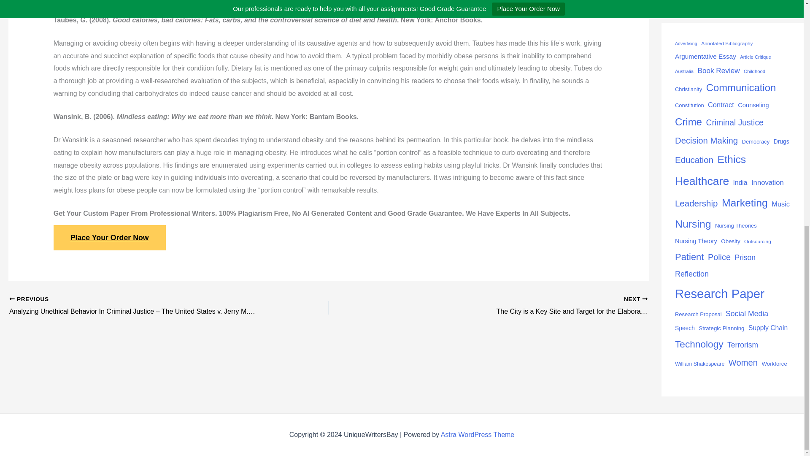 The image size is (810, 456). I want to click on Christianity, so click(688, 89).